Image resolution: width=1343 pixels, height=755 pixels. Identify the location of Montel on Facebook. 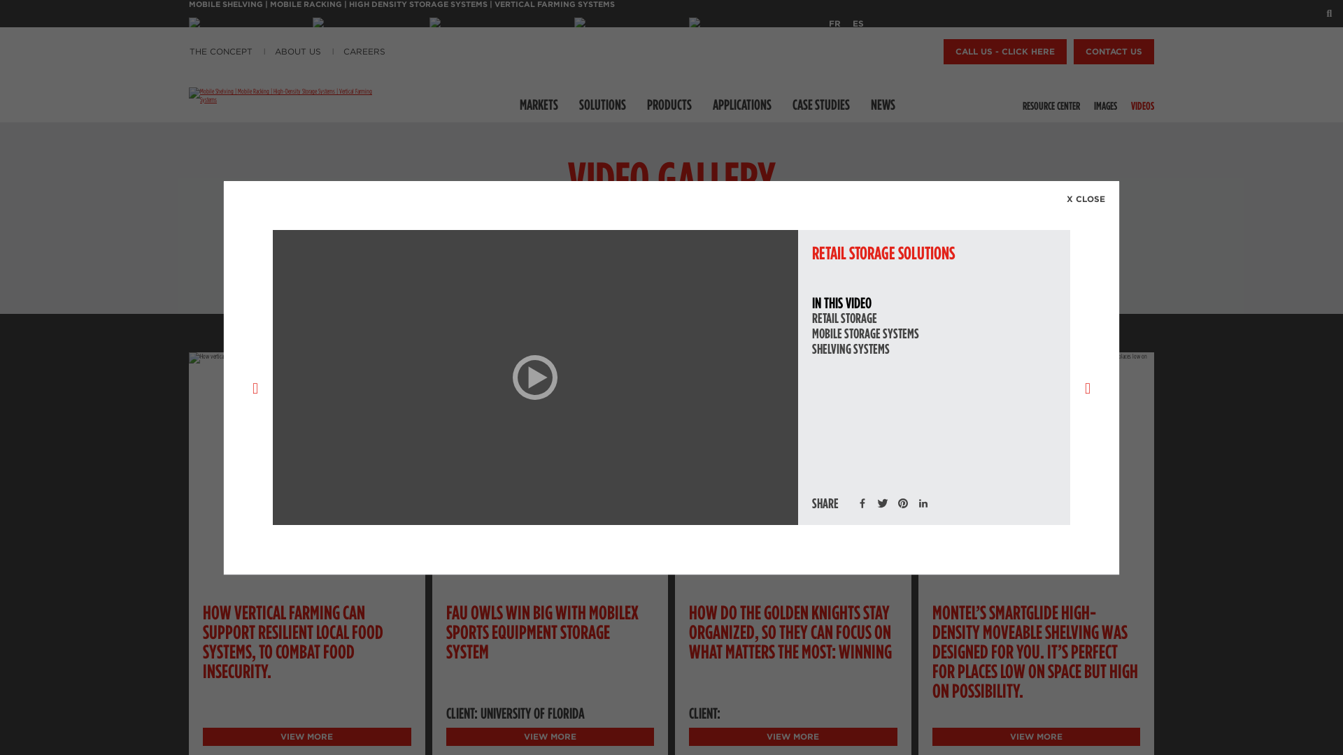
(250, 22).